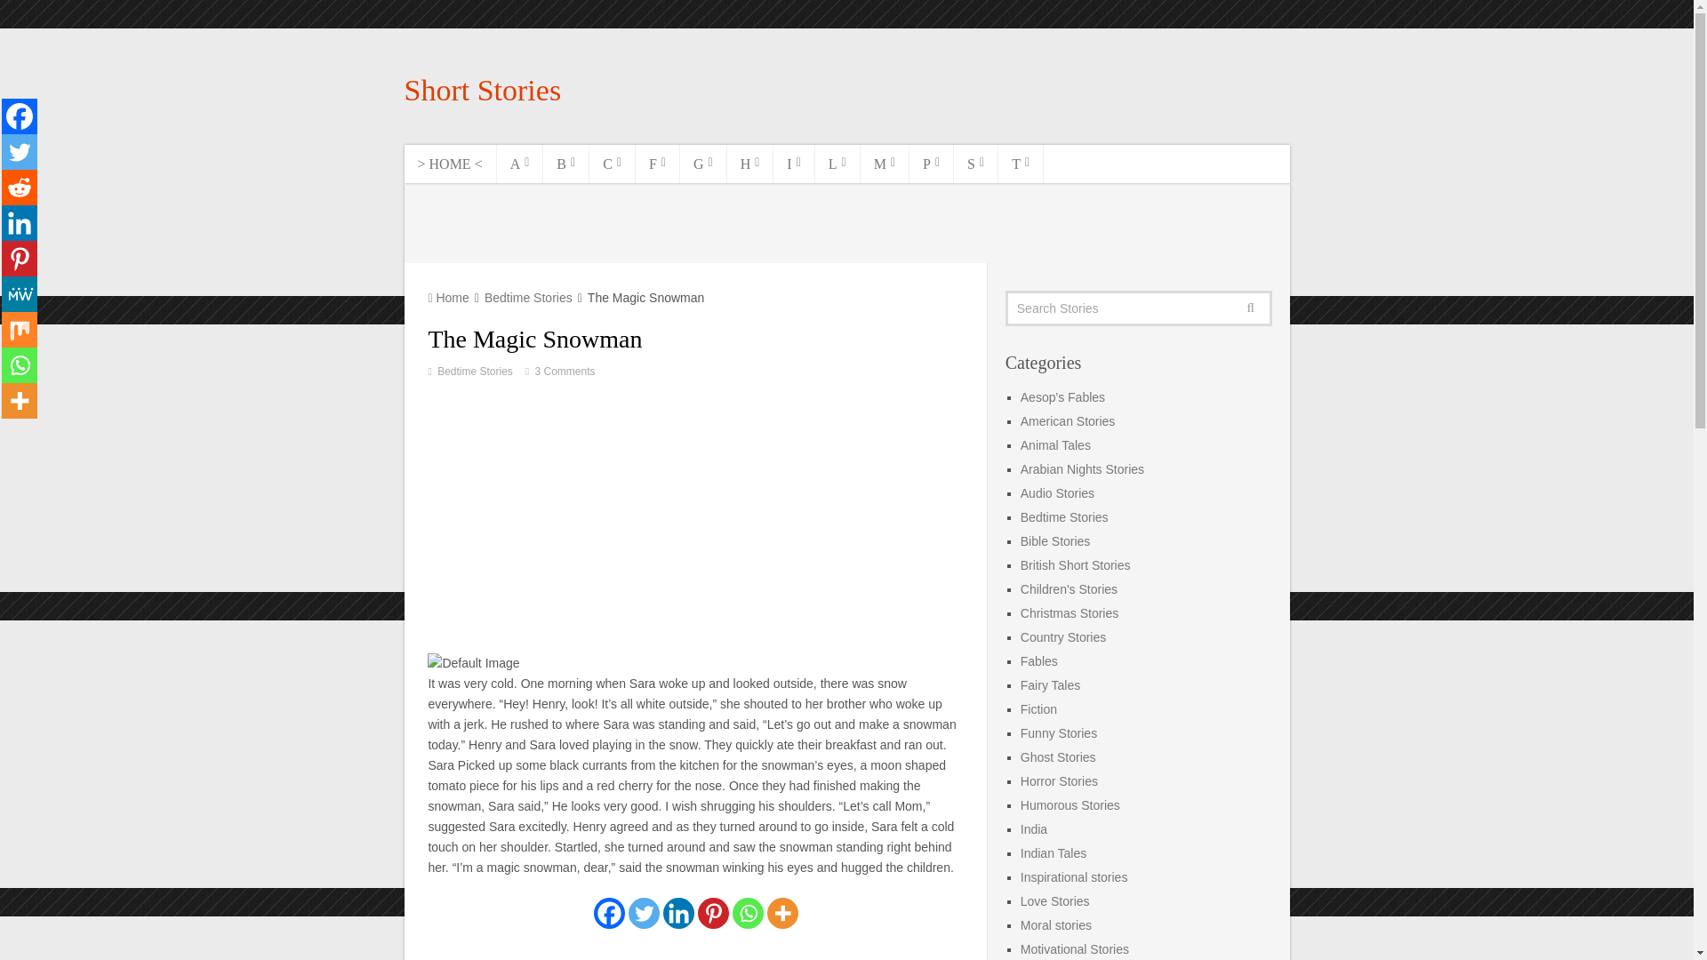 The width and height of the screenshot is (1707, 960). Describe the element at coordinates (20, 364) in the screenshot. I see `Whatsapp` at that location.